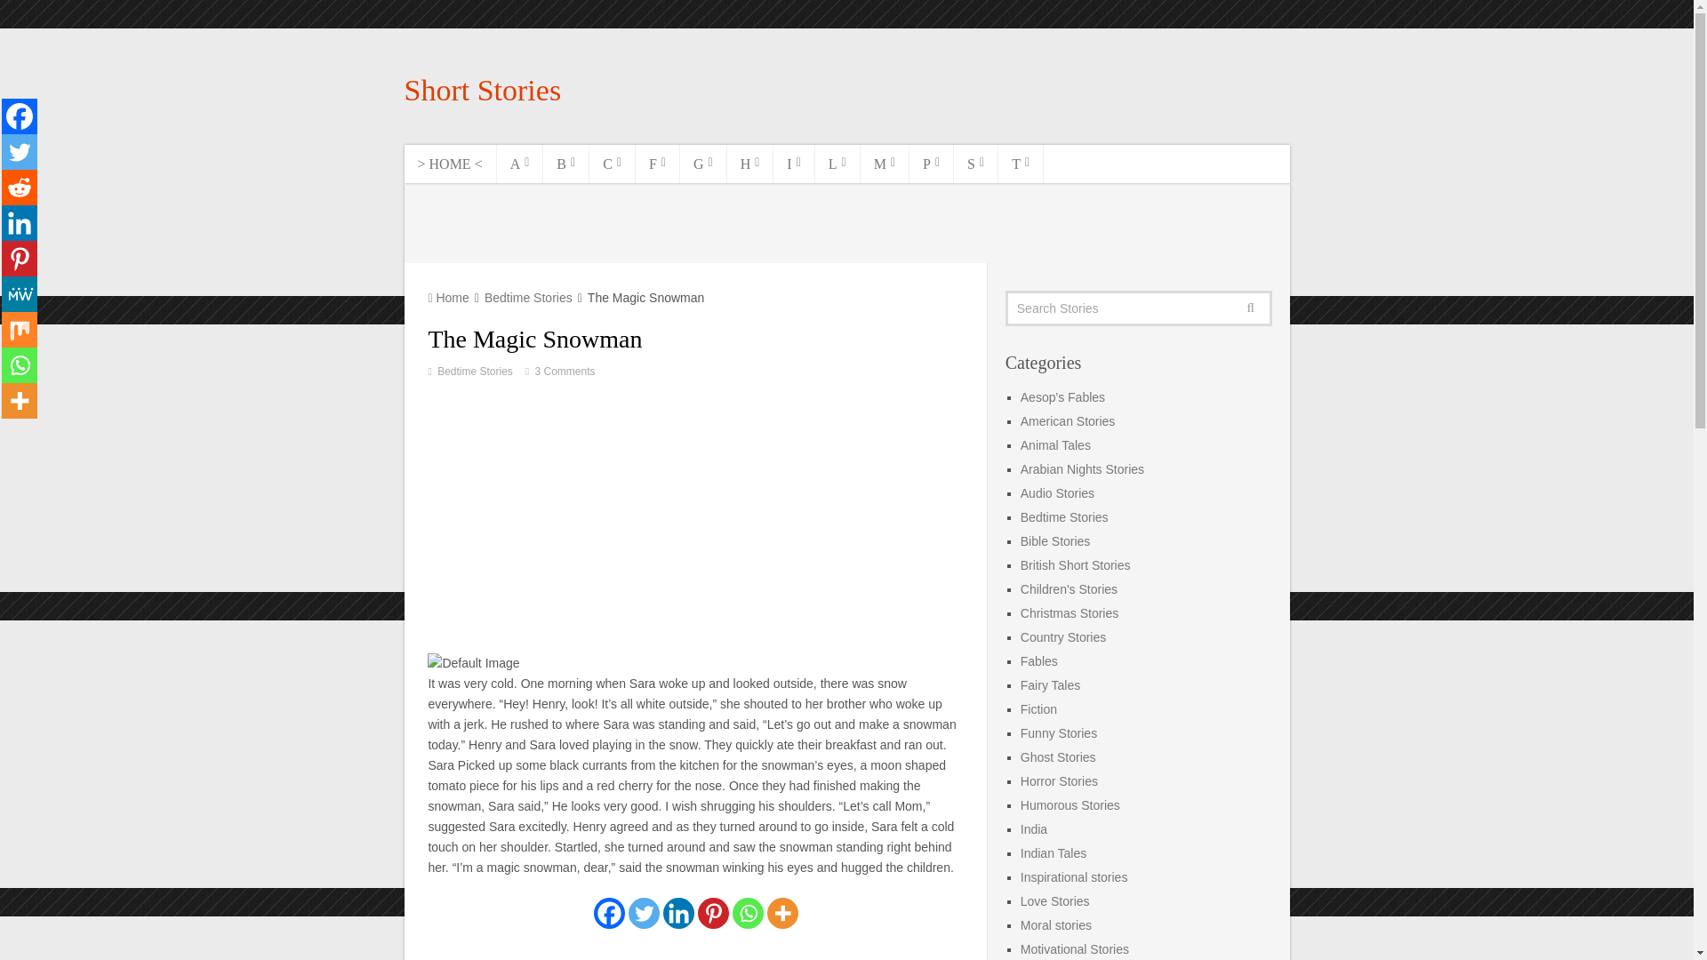 The width and height of the screenshot is (1707, 960). Describe the element at coordinates (20, 364) in the screenshot. I see `Whatsapp` at that location.